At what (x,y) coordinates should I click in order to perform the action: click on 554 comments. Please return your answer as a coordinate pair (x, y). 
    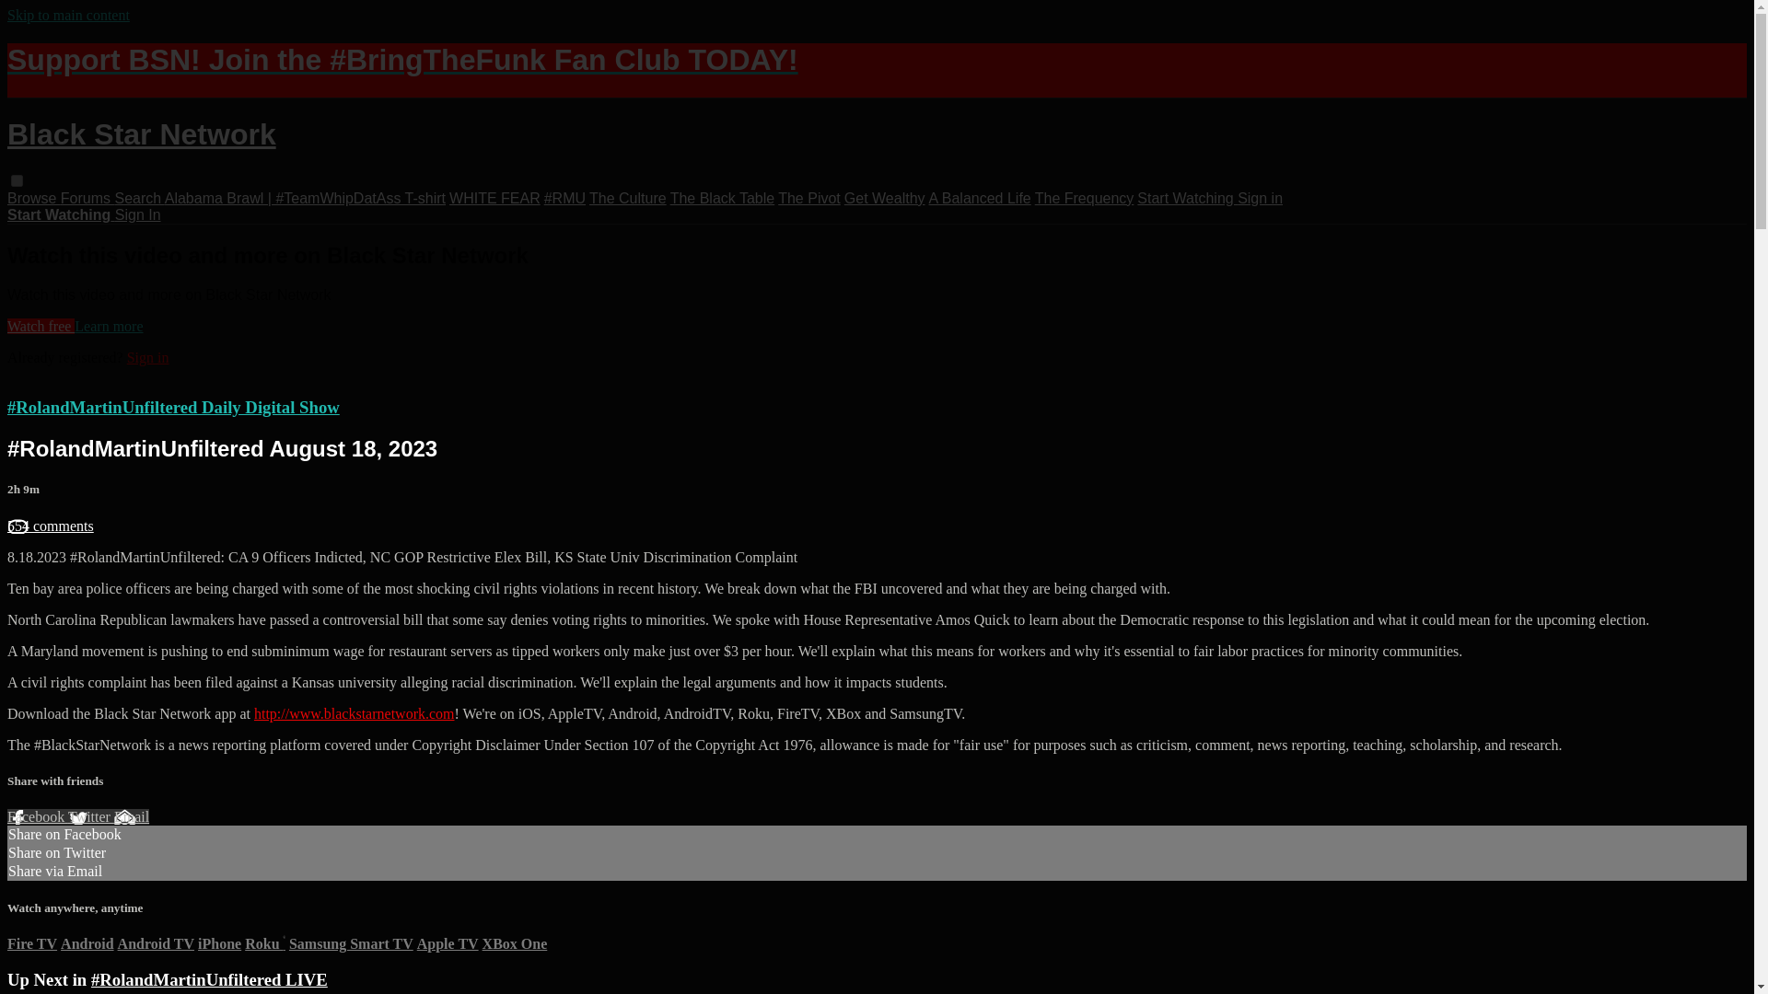
    Looking at the image, I should click on (50, 525).